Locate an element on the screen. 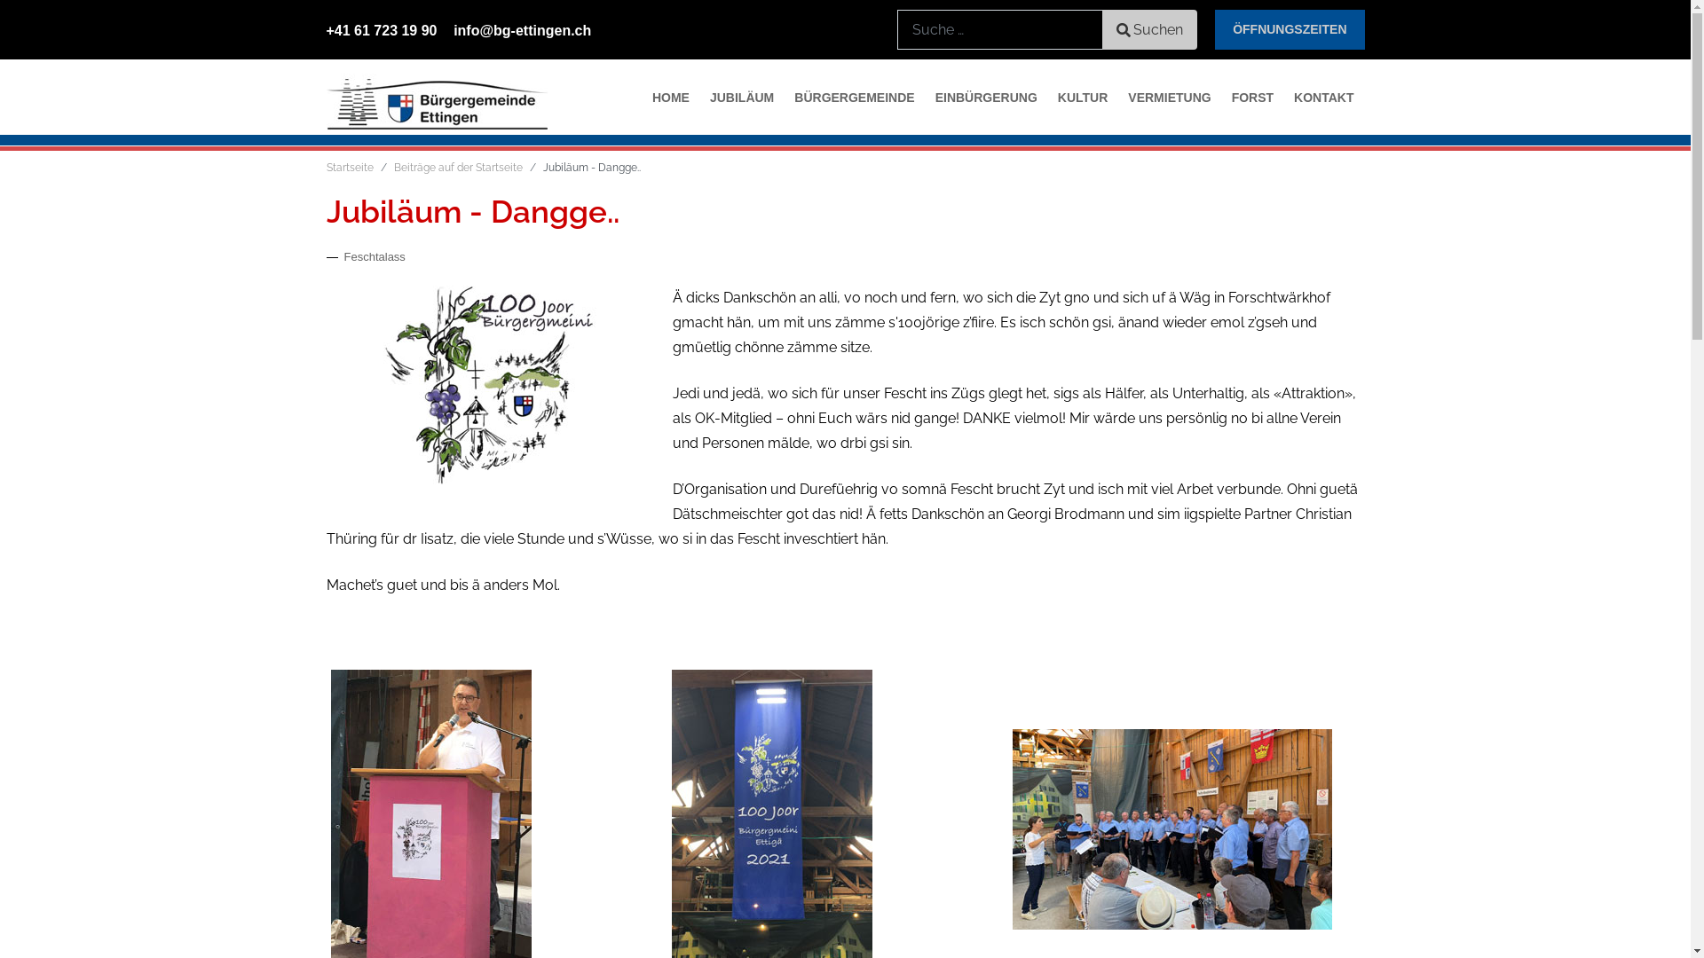 This screenshot has height=958, width=1704. HOME is located at coordinates (671, 98).